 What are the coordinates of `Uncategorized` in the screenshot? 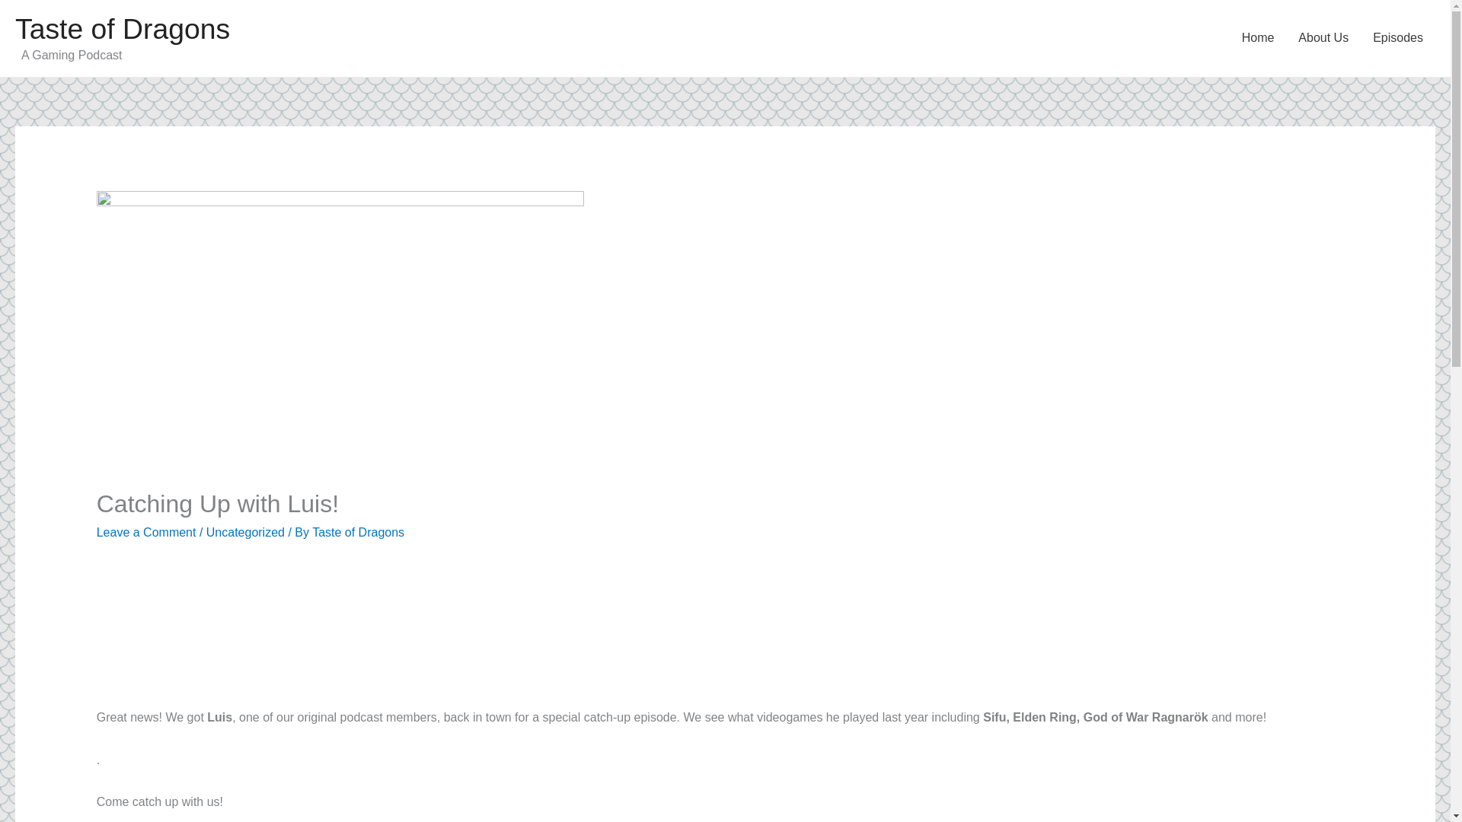 It's located at (245, 533).